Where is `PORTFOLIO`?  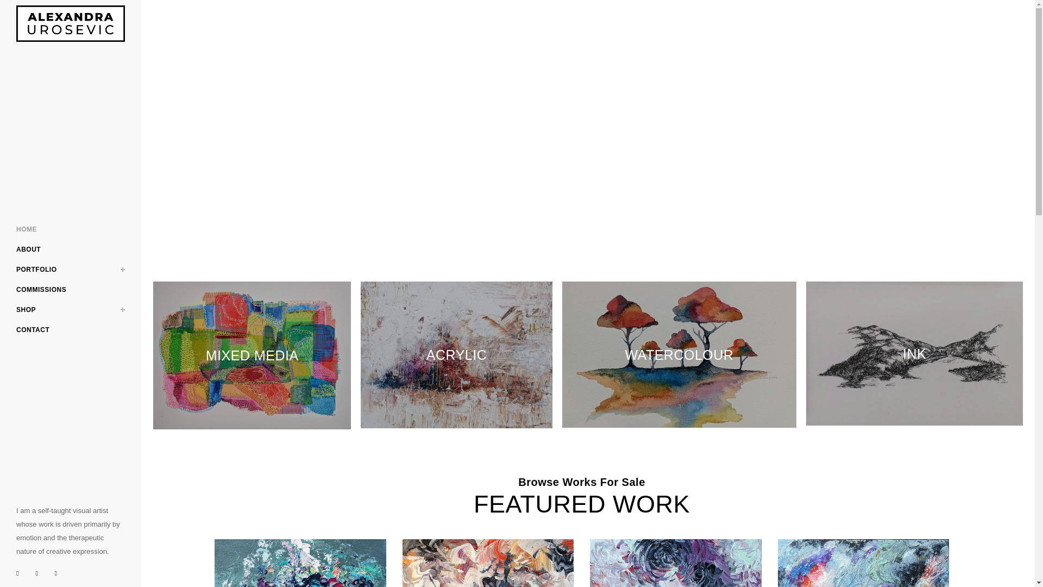
PORTFOLIO is located at coordinates (71, 270).